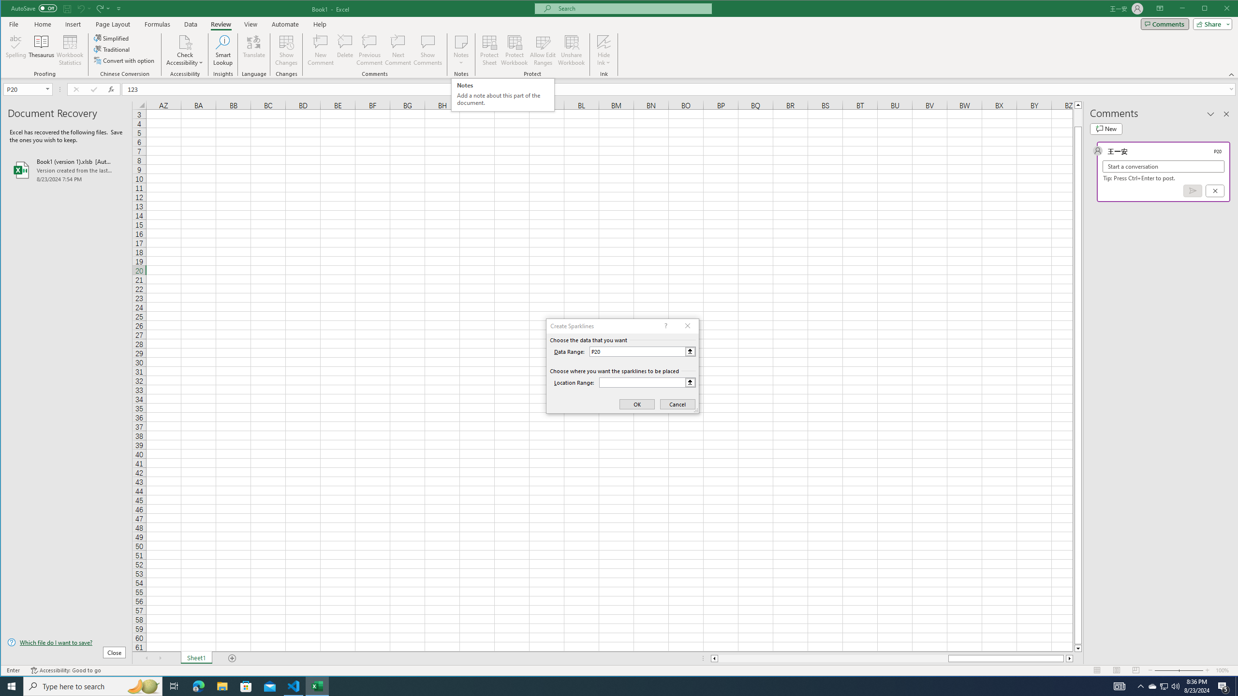 The height and width of the screenshot is (696, 1238). Describe the element at coordinates (427, 50) in the screenshot. I see `Show Comments` at that location.